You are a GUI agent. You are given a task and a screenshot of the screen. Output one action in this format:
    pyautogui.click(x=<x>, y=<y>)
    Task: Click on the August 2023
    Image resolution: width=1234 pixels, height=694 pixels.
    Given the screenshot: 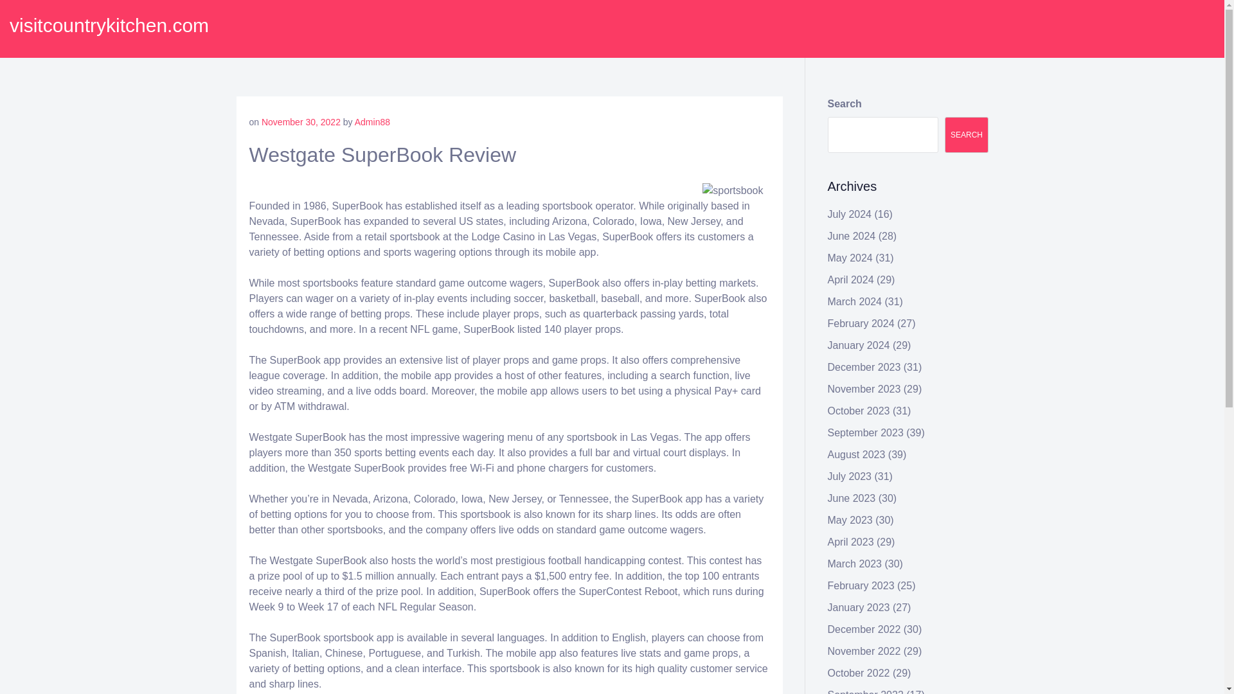 What is the action you would take?
    pyautogui.click(x=857, y=454)
    